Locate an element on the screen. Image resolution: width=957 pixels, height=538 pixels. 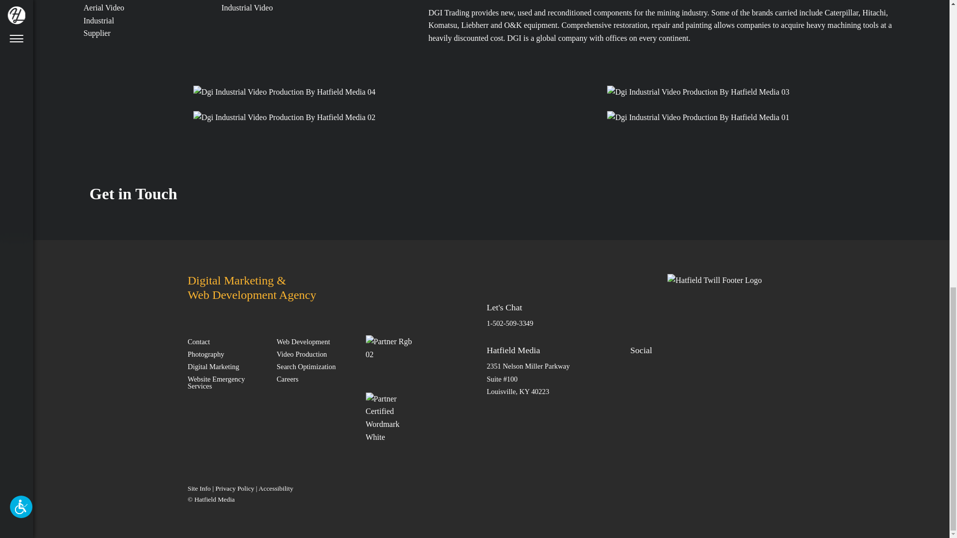
Photography is located at coordinates (226, 354).